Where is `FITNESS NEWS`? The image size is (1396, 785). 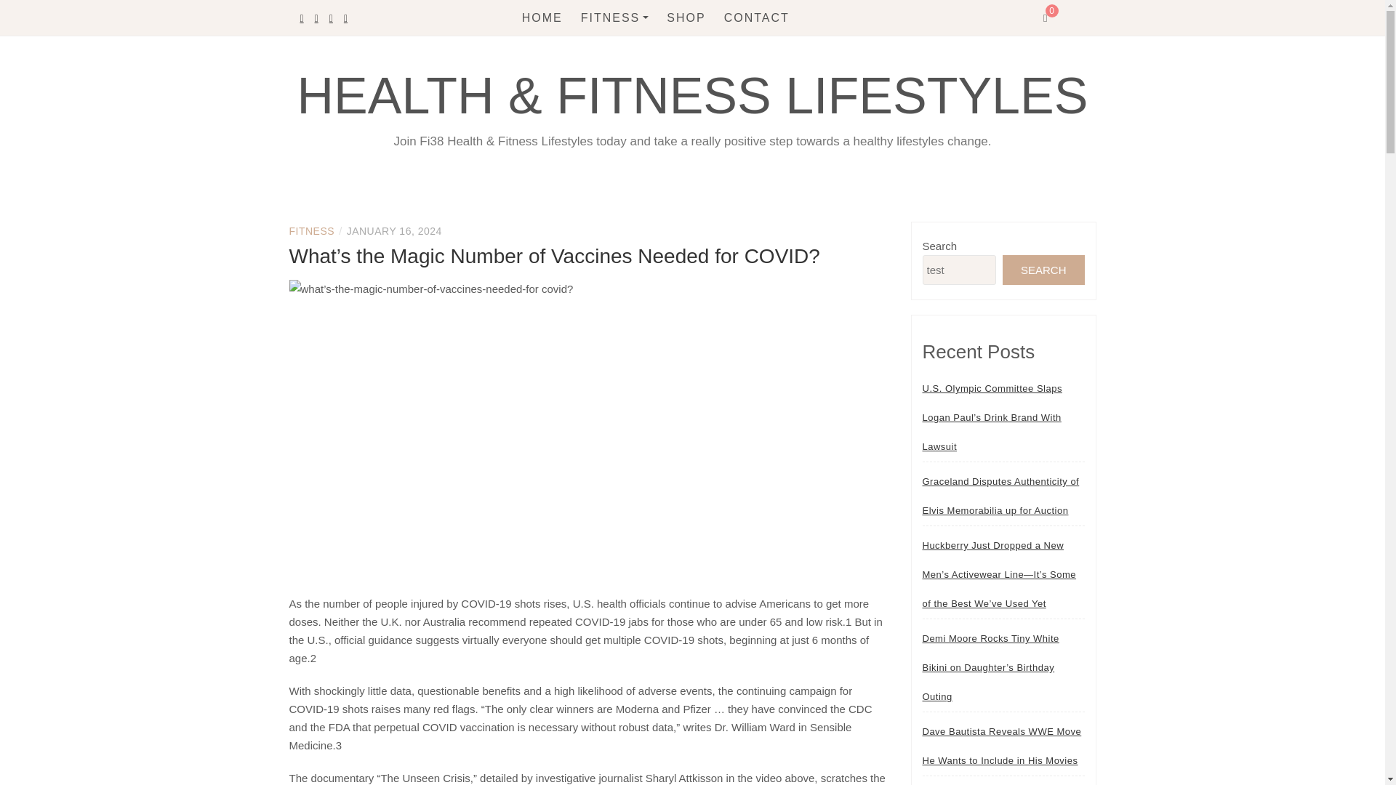
FITNESS NEWS is located at coordinates (660, 80).